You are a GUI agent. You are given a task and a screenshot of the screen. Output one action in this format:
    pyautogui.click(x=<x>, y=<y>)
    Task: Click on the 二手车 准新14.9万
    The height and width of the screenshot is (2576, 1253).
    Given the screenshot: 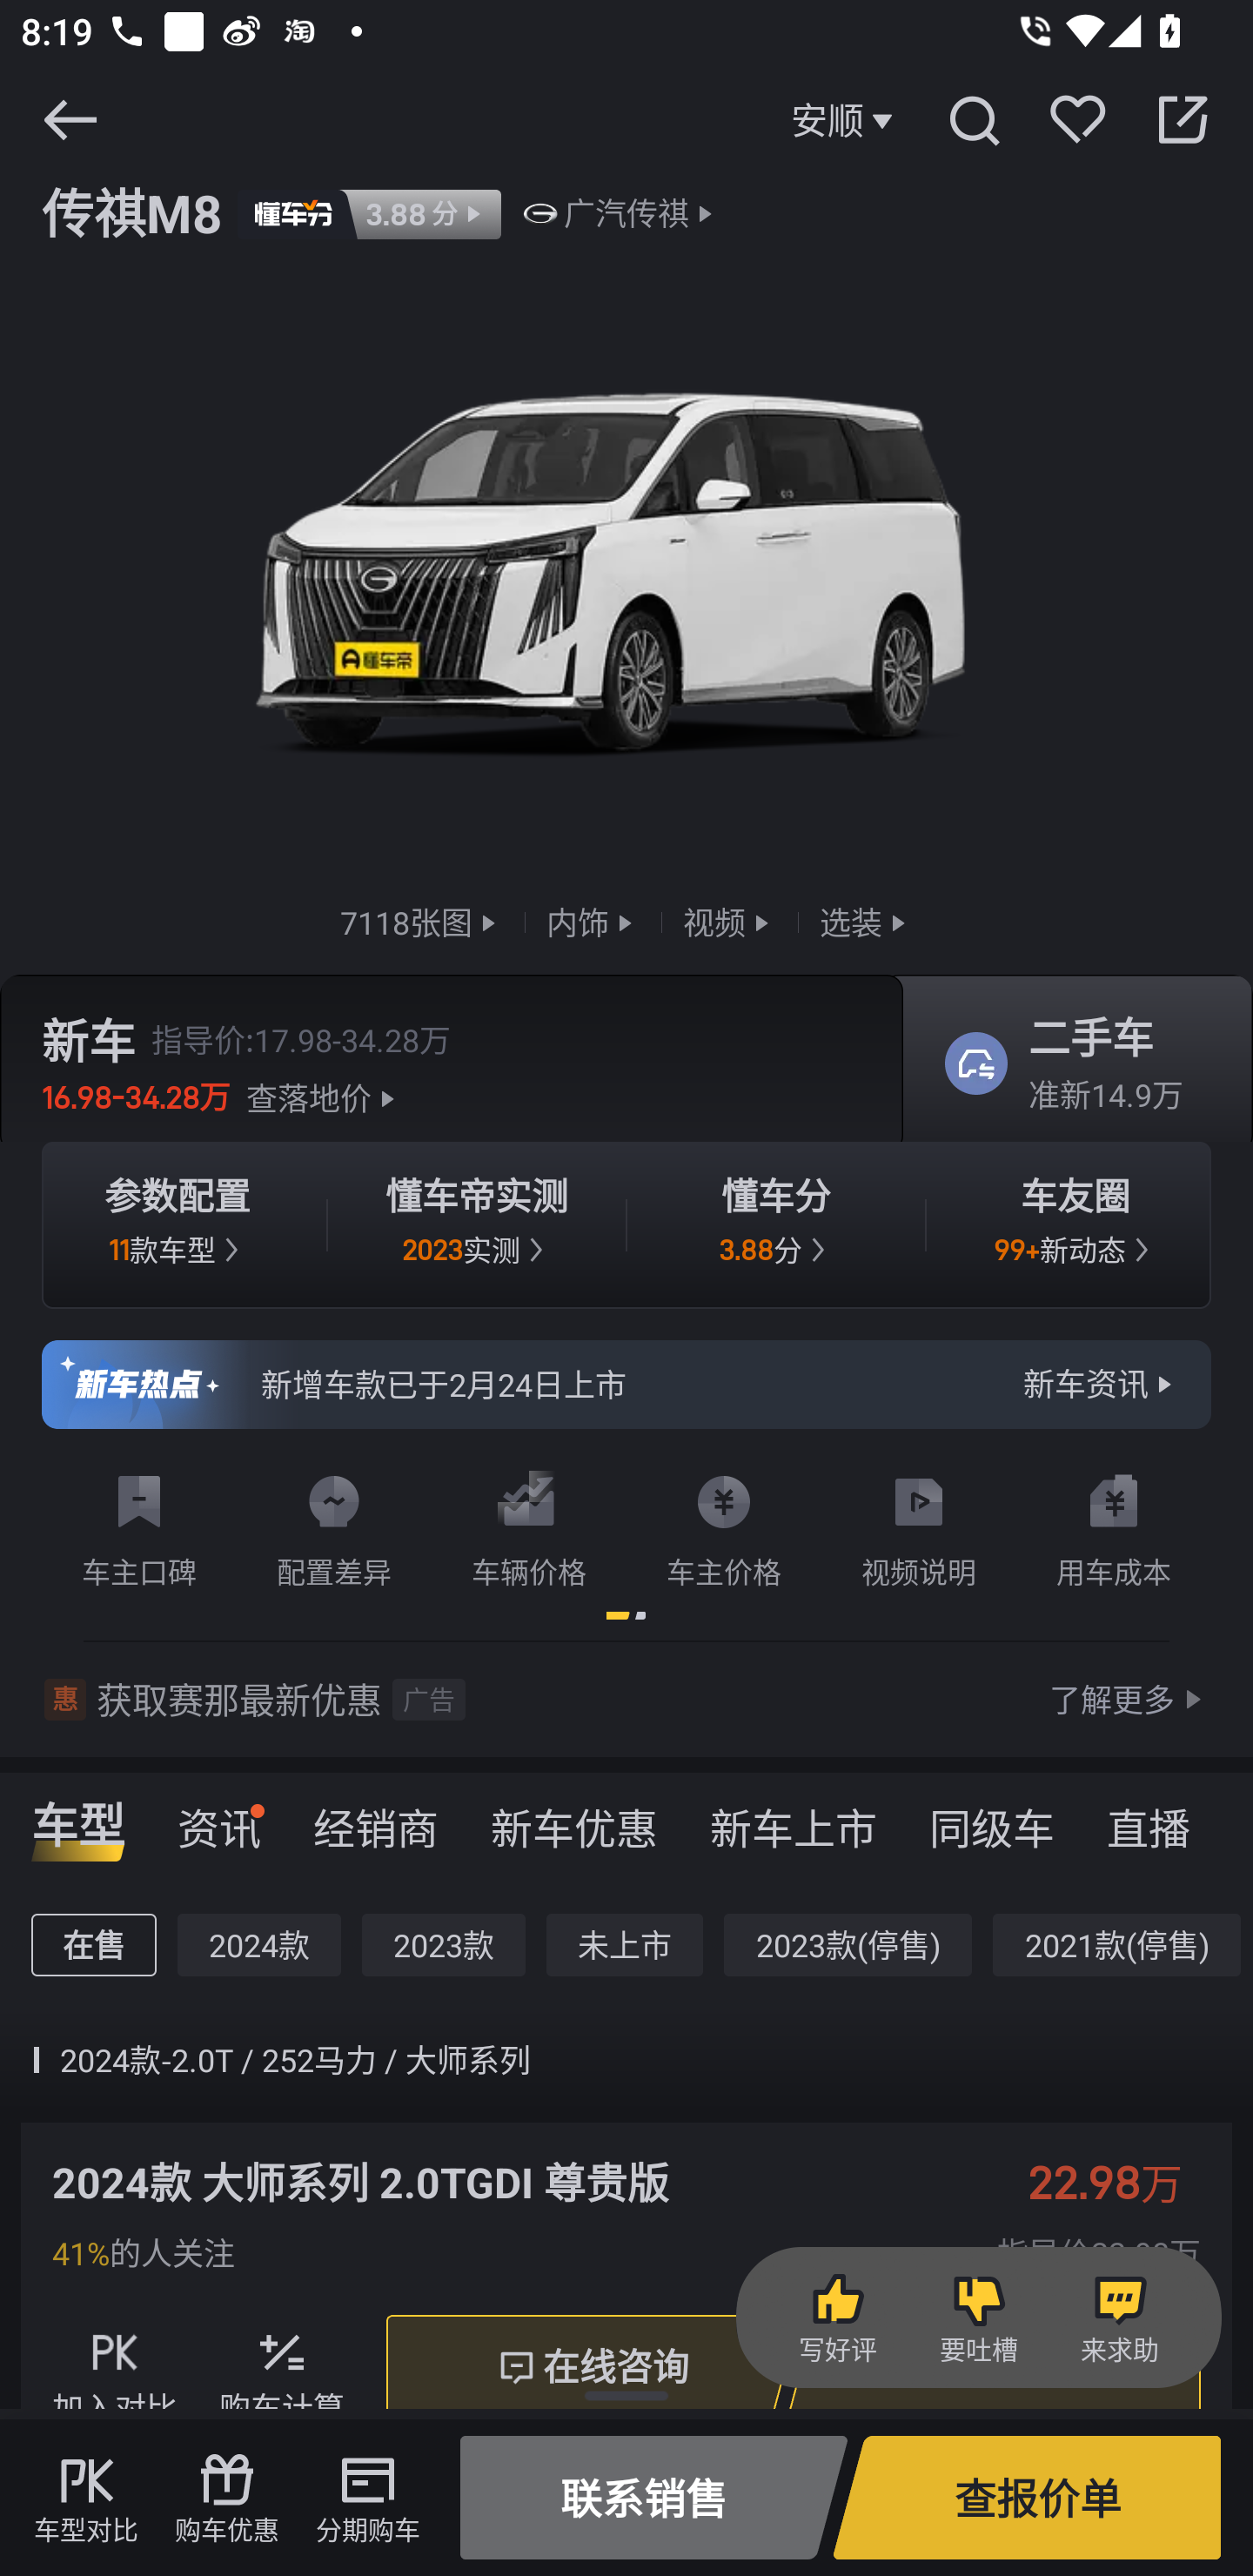 What is the action you would take?
    pyautogui.click(x=1067, y=1062)
    